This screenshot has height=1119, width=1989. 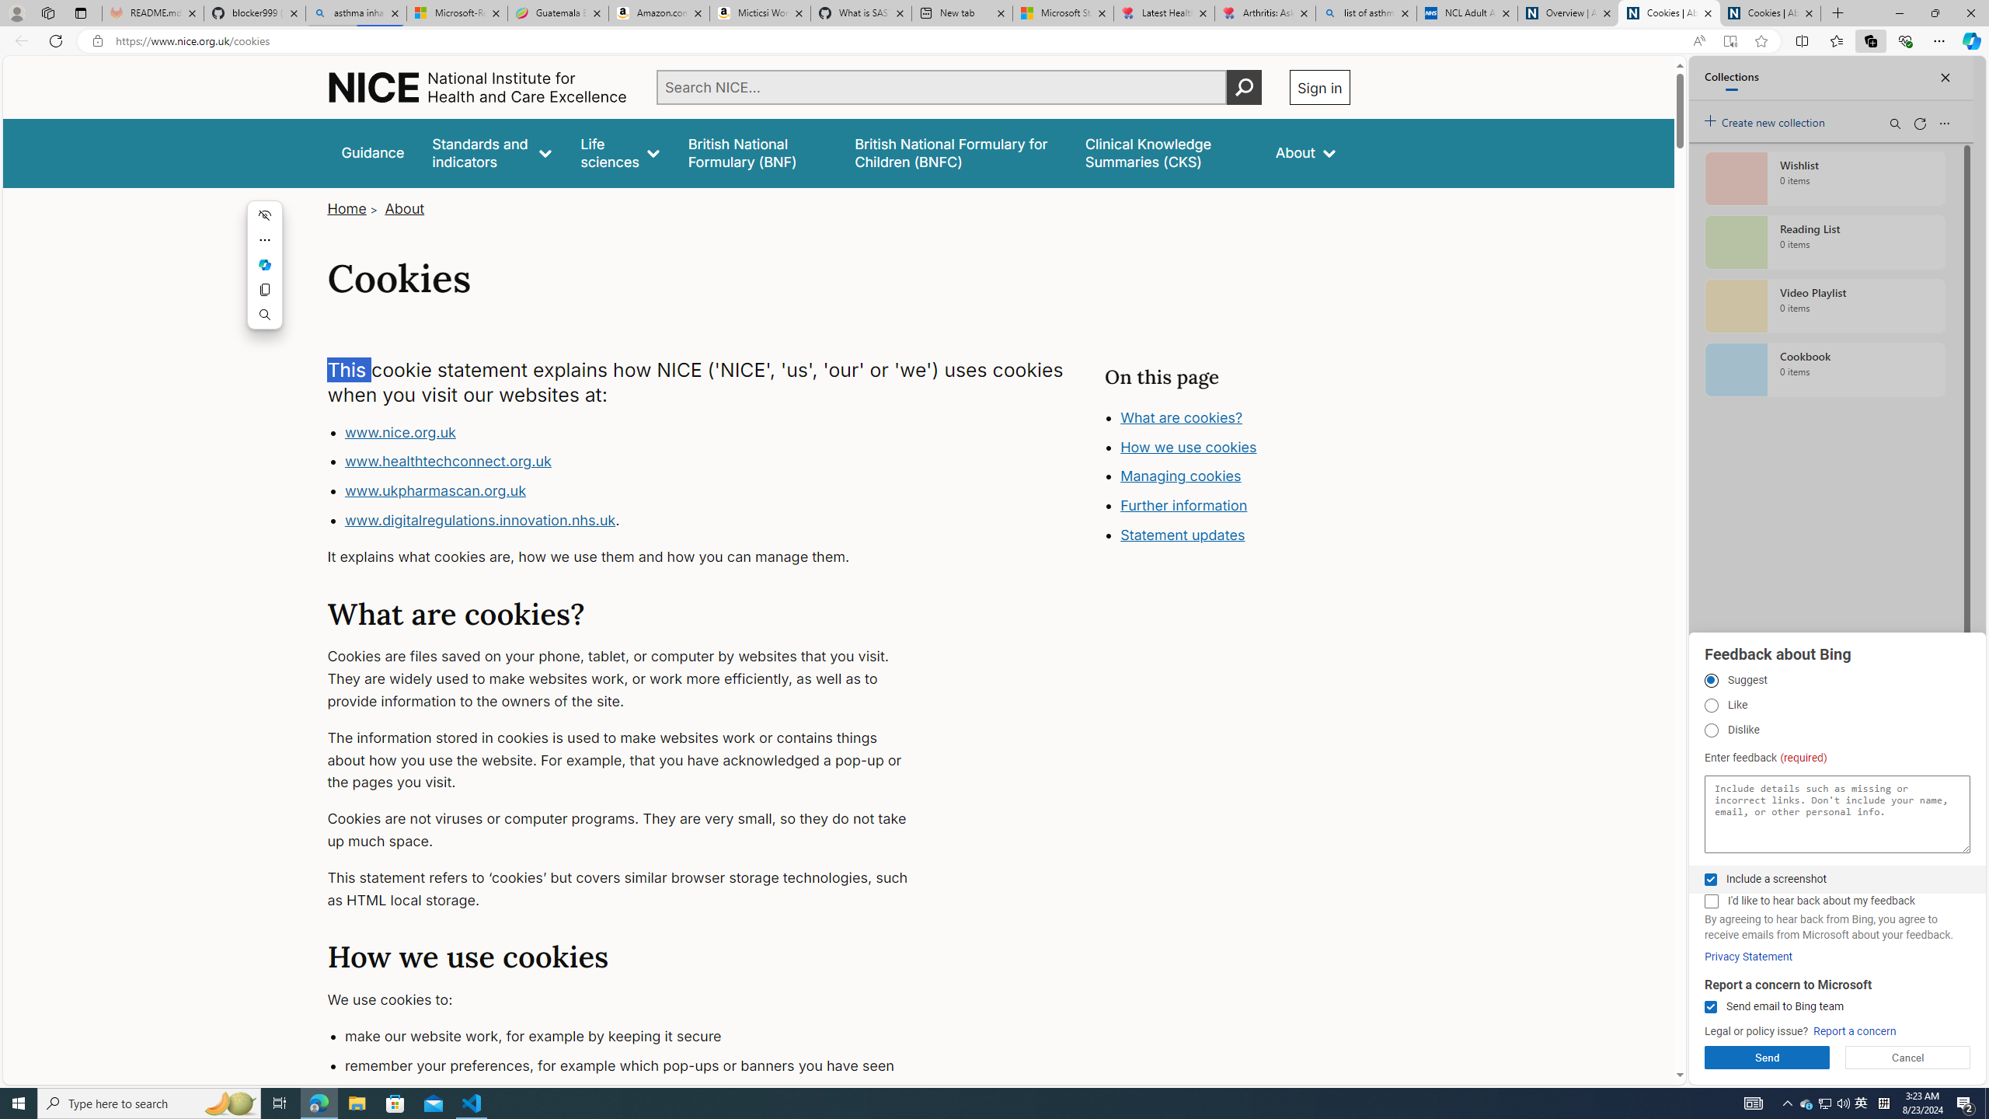 I want to click on Enter Immersive Reader (F9), so click(x=1729, y=41).